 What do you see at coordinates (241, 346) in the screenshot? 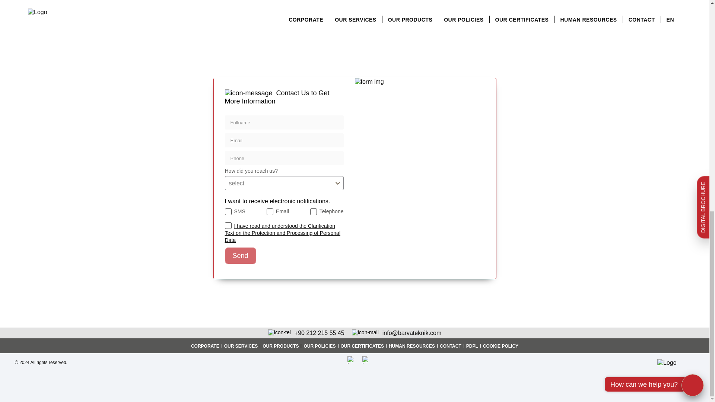
I see `OUR SERVICES` at bounding box center [241, 346].